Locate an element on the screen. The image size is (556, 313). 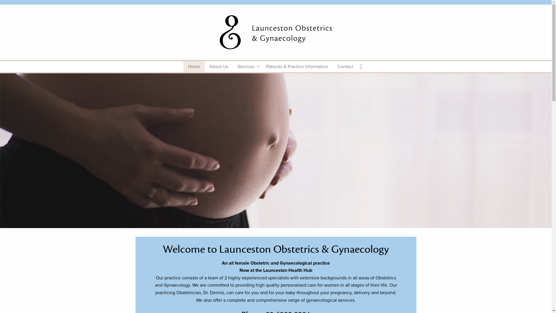
Facebook is located at coordinates (363, 67).